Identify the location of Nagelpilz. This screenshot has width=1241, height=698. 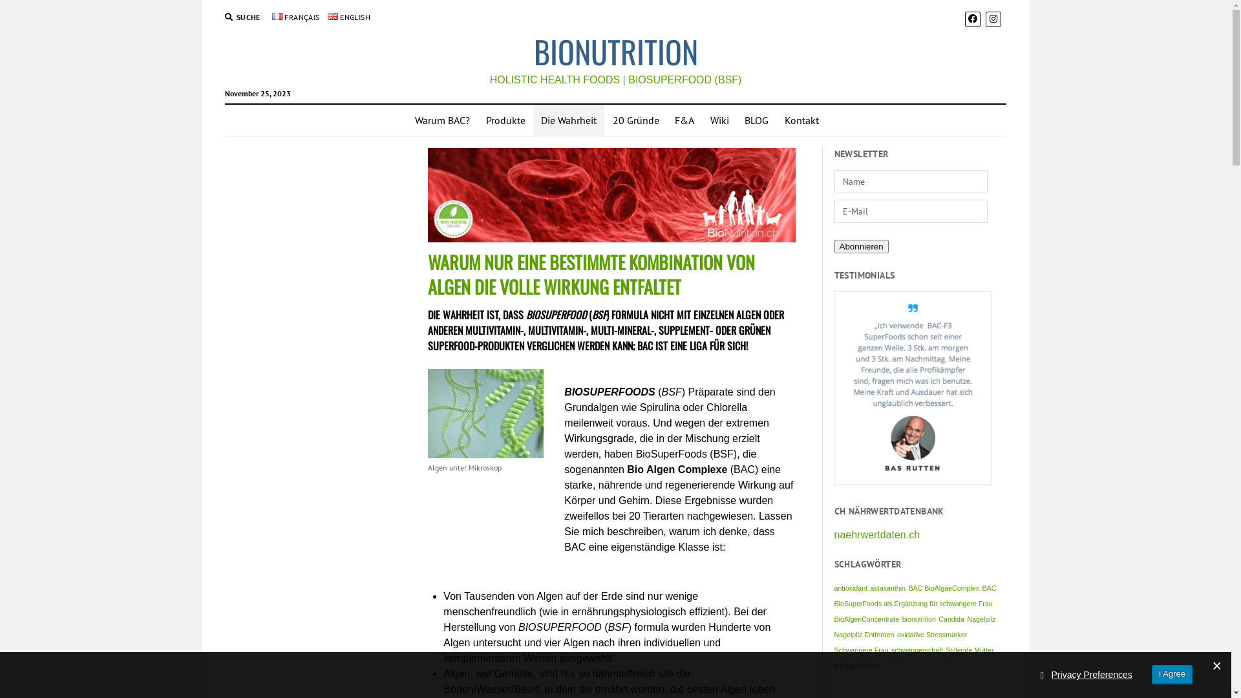
(981, 619).